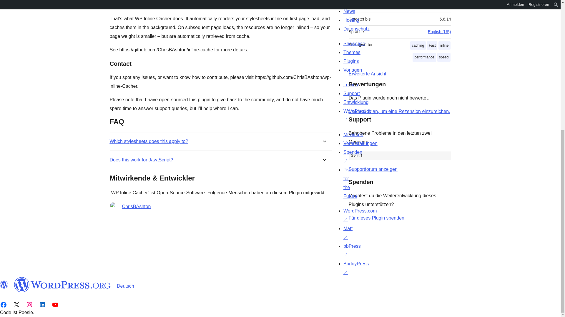 The height and width of the screenshot is (317, 565). Describe the element at coordinates (4, 284) in the screenshot. I see `WordPress.org` at that location.